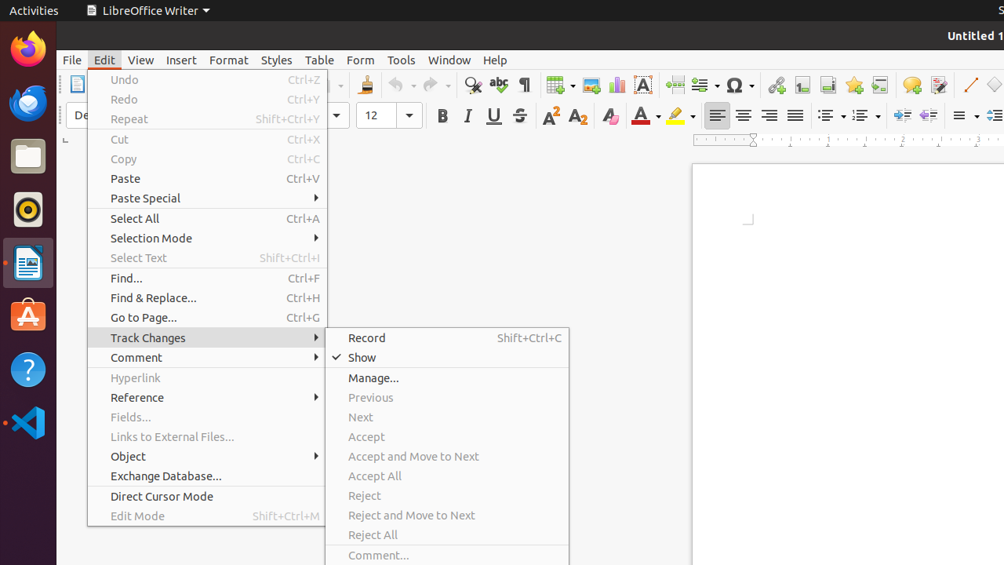 The image size is (1004, 565). I want to click on Visual Studio Code, so click(28, 422).